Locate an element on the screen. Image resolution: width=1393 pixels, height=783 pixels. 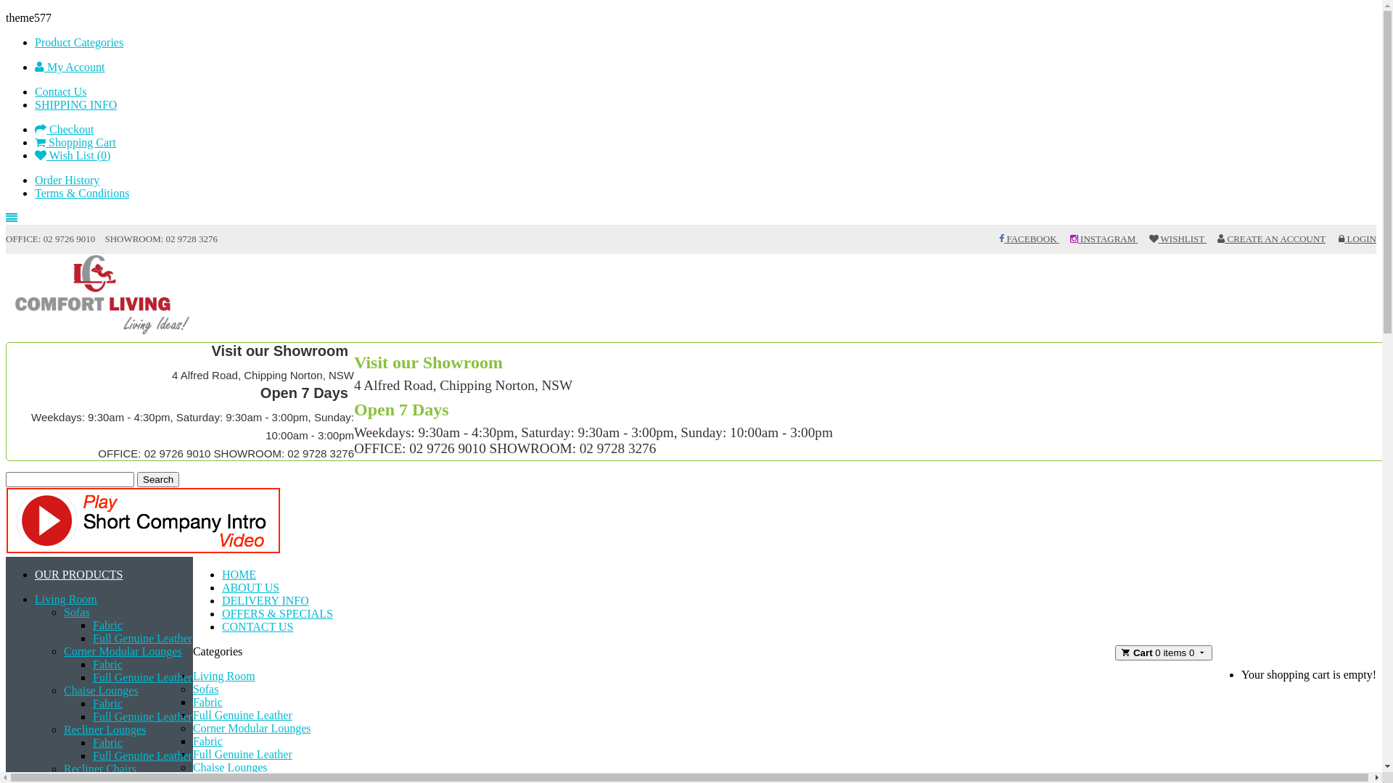
Living Room is located at coordinates (66, 599).